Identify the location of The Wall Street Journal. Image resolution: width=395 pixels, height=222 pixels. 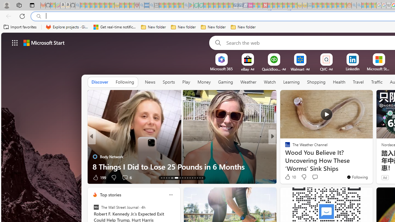
(96, 207).